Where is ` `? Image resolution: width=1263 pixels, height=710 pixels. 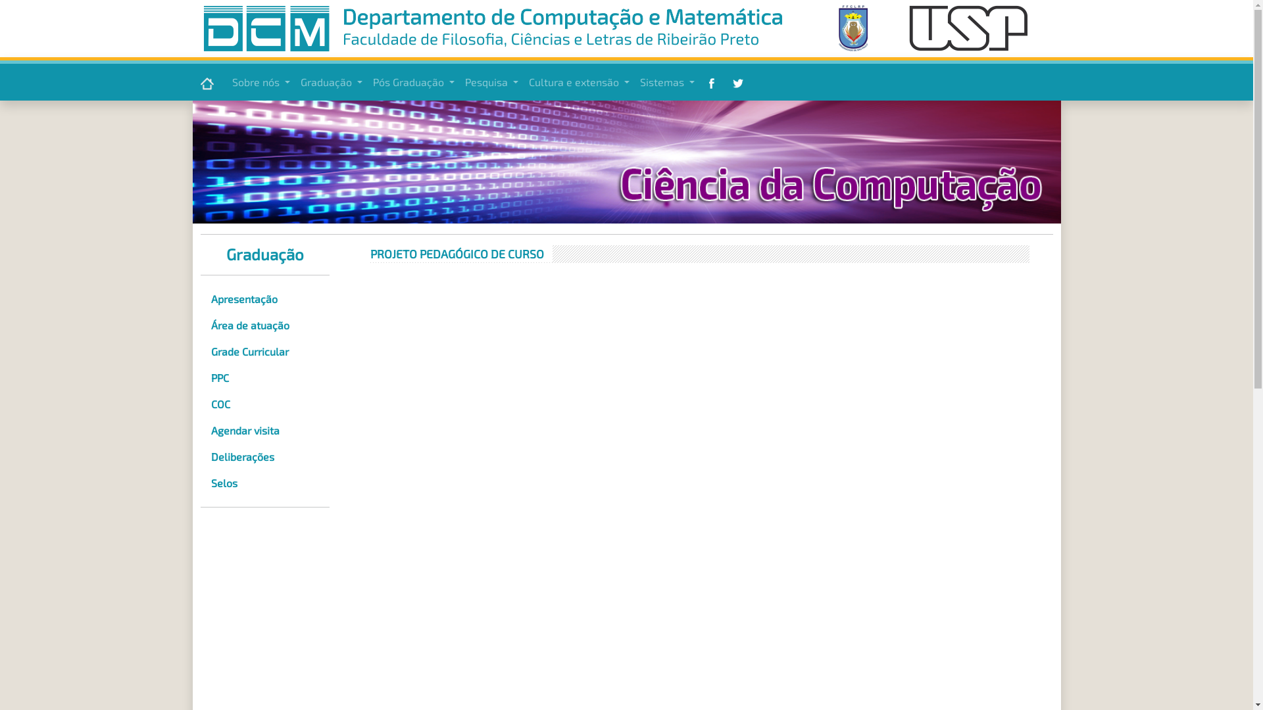   is located at coordinates (739, 82).